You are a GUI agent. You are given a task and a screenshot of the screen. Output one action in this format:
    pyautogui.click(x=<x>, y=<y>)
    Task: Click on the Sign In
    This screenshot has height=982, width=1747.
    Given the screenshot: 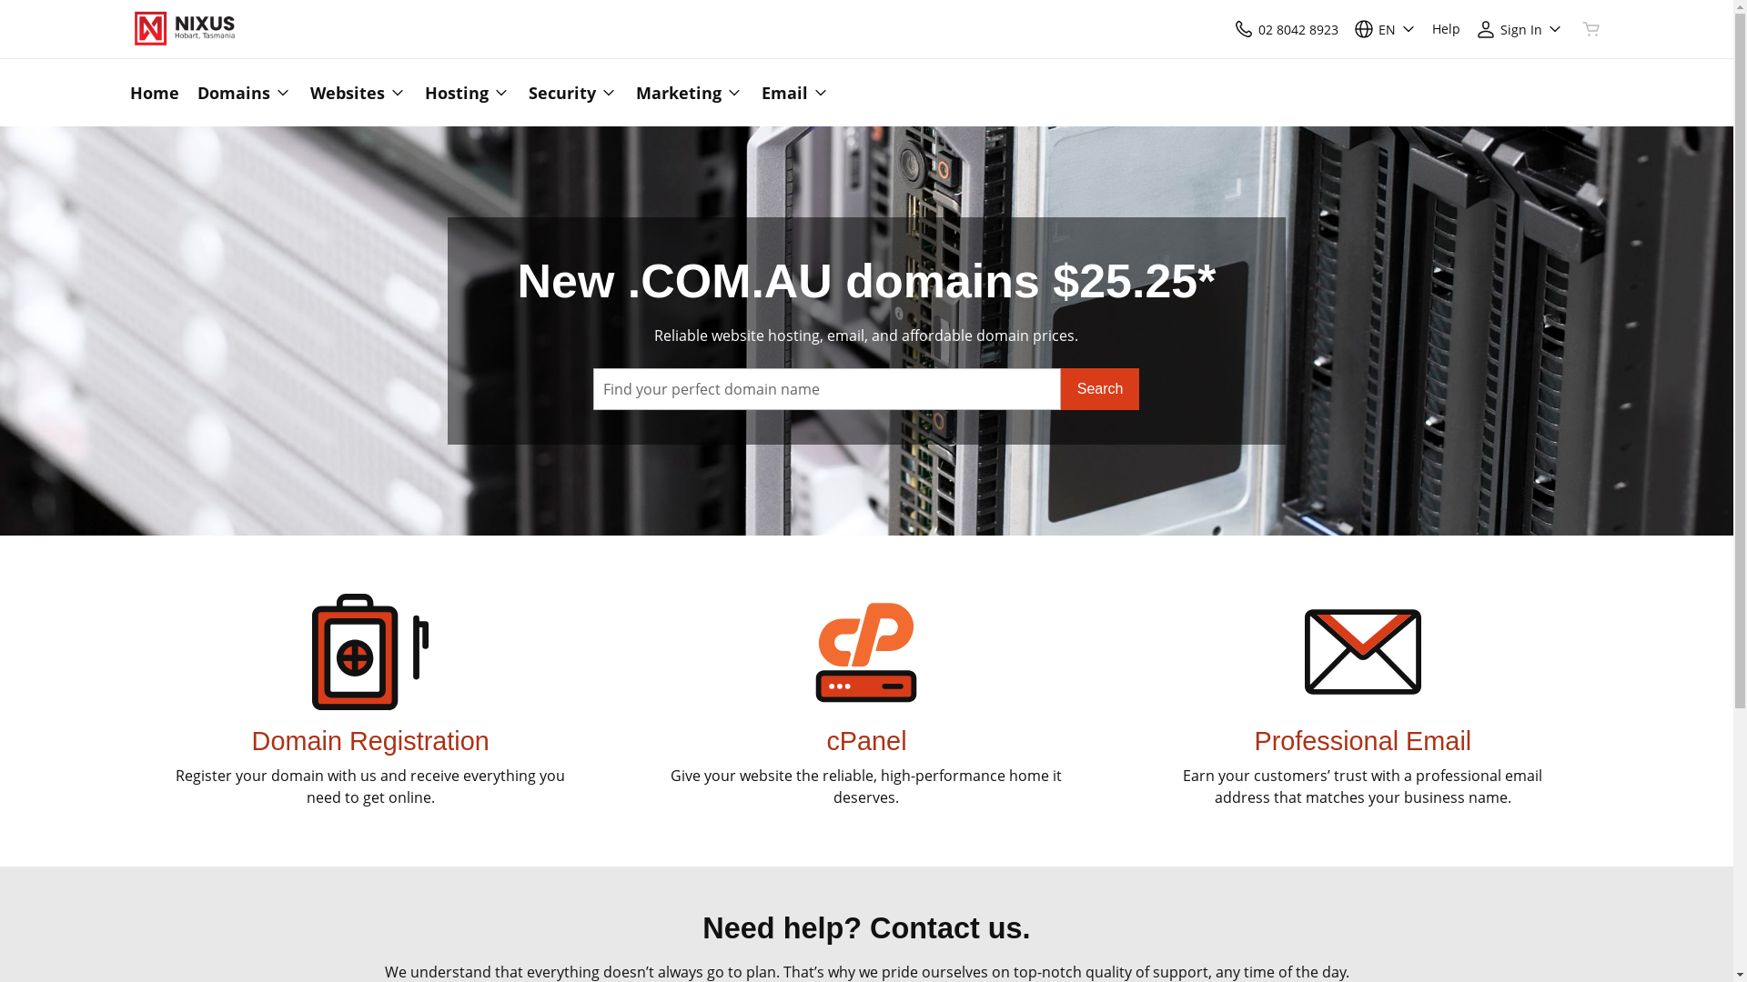 What is the action you would take?
    pyautogui.click(x=1519, y=29)
    